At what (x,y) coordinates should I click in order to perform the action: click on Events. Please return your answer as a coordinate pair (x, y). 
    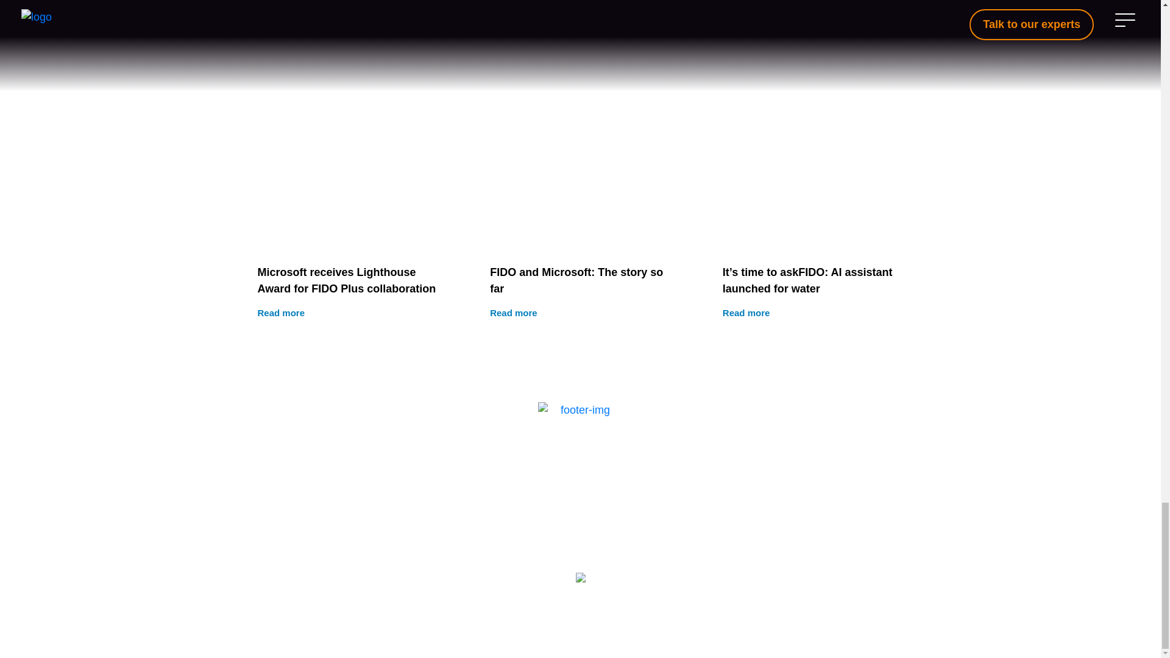
    Looking at the image, I should click on (580, 504).